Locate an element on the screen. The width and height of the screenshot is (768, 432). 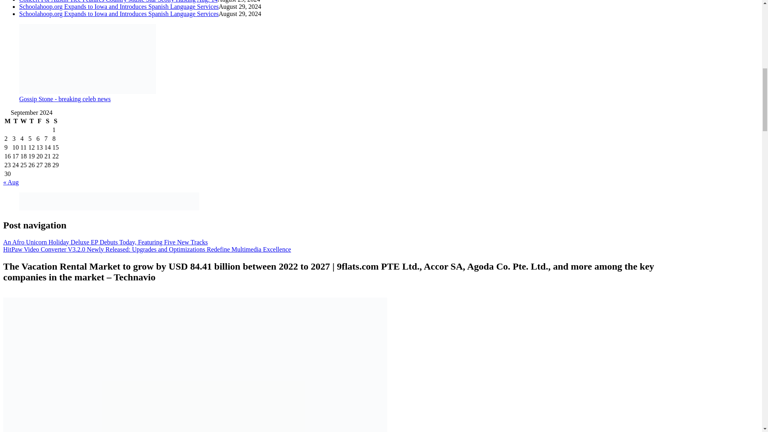
Gossip Stone - breaking celeb news is located at coordinates (65, 98).